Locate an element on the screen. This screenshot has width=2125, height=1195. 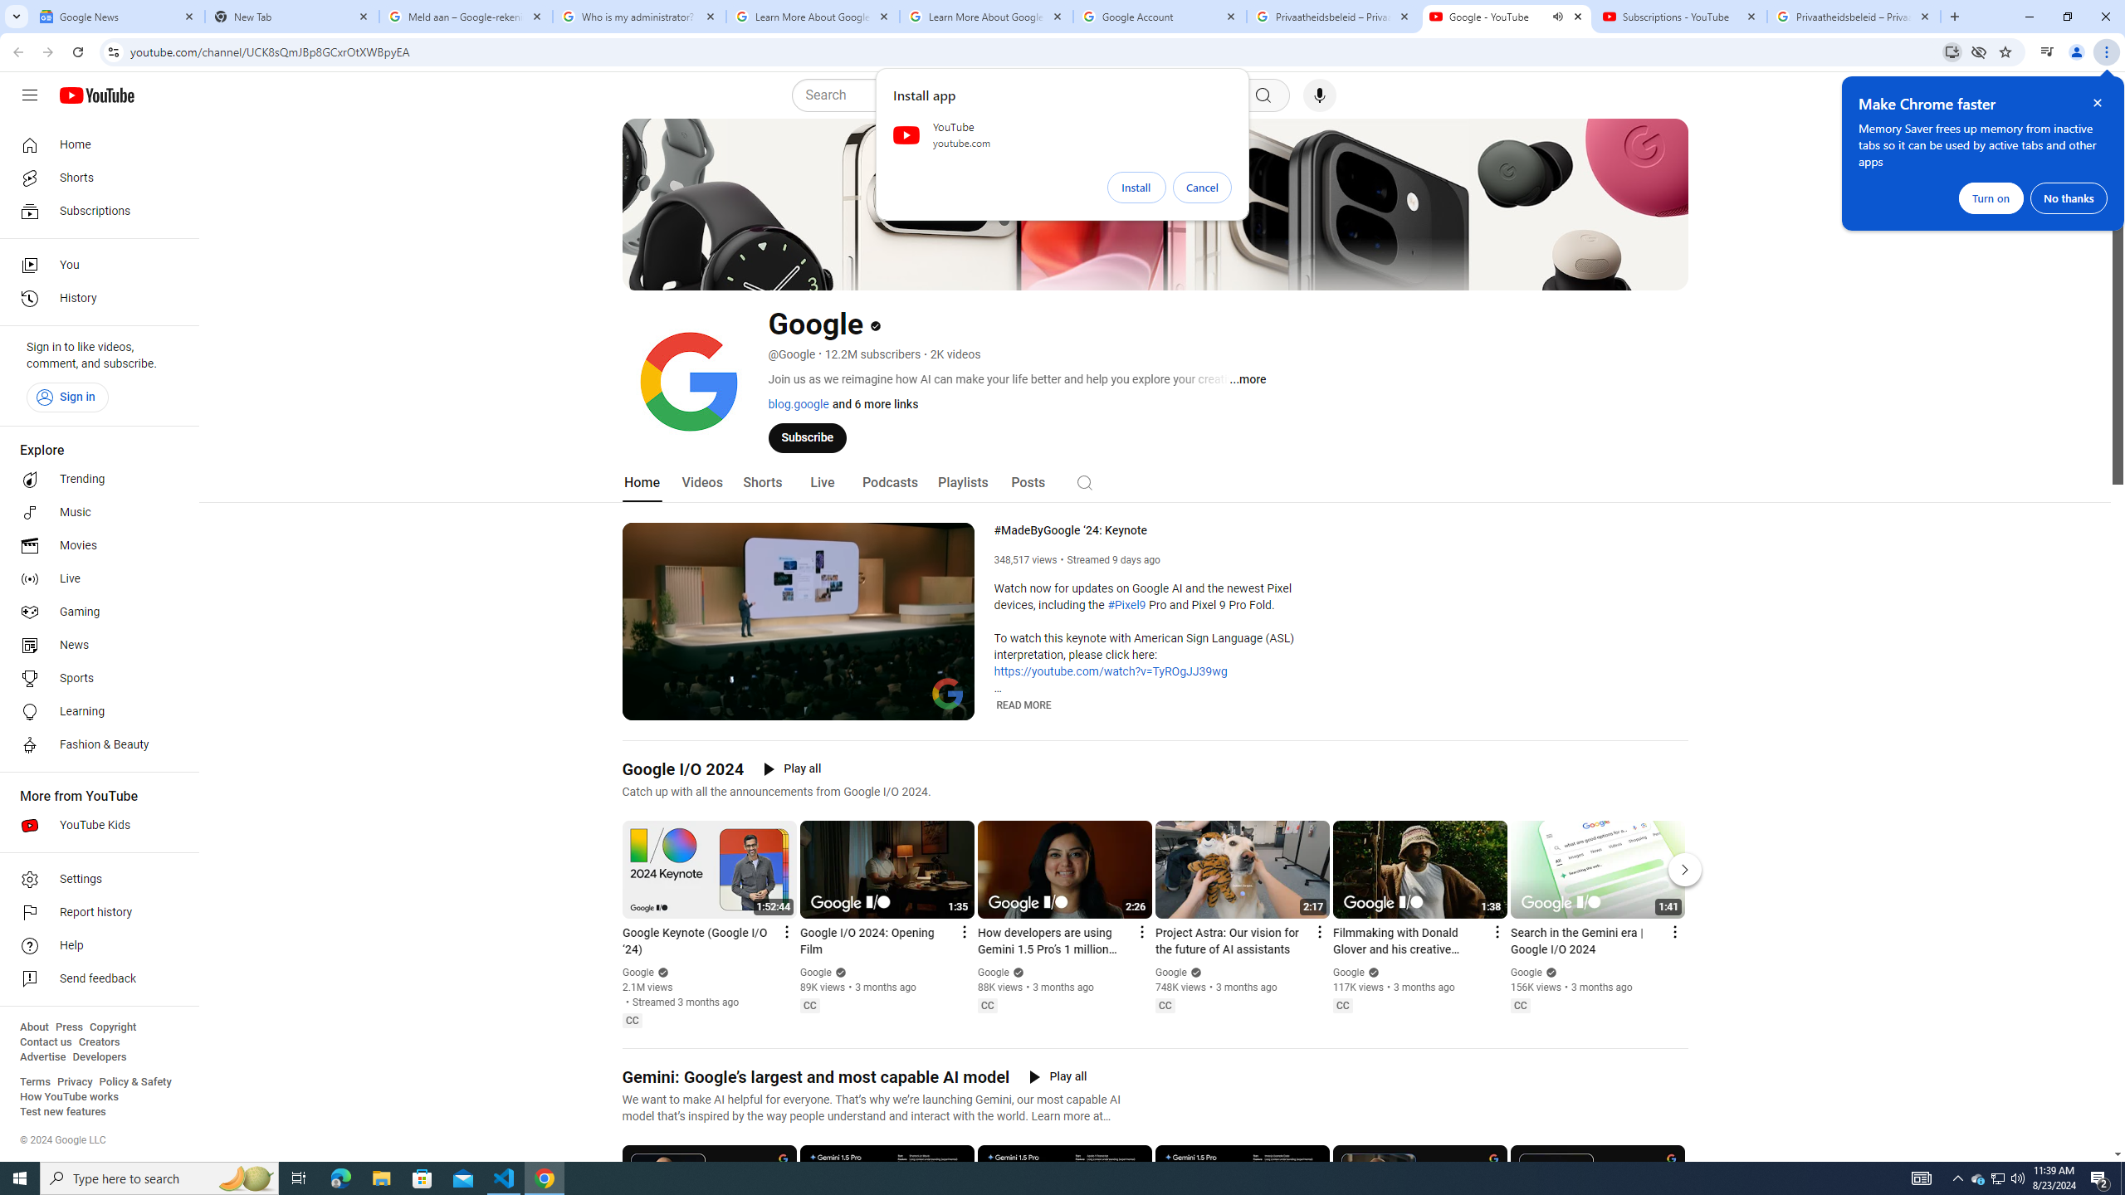
Learning is located at coordinates (95, 712).